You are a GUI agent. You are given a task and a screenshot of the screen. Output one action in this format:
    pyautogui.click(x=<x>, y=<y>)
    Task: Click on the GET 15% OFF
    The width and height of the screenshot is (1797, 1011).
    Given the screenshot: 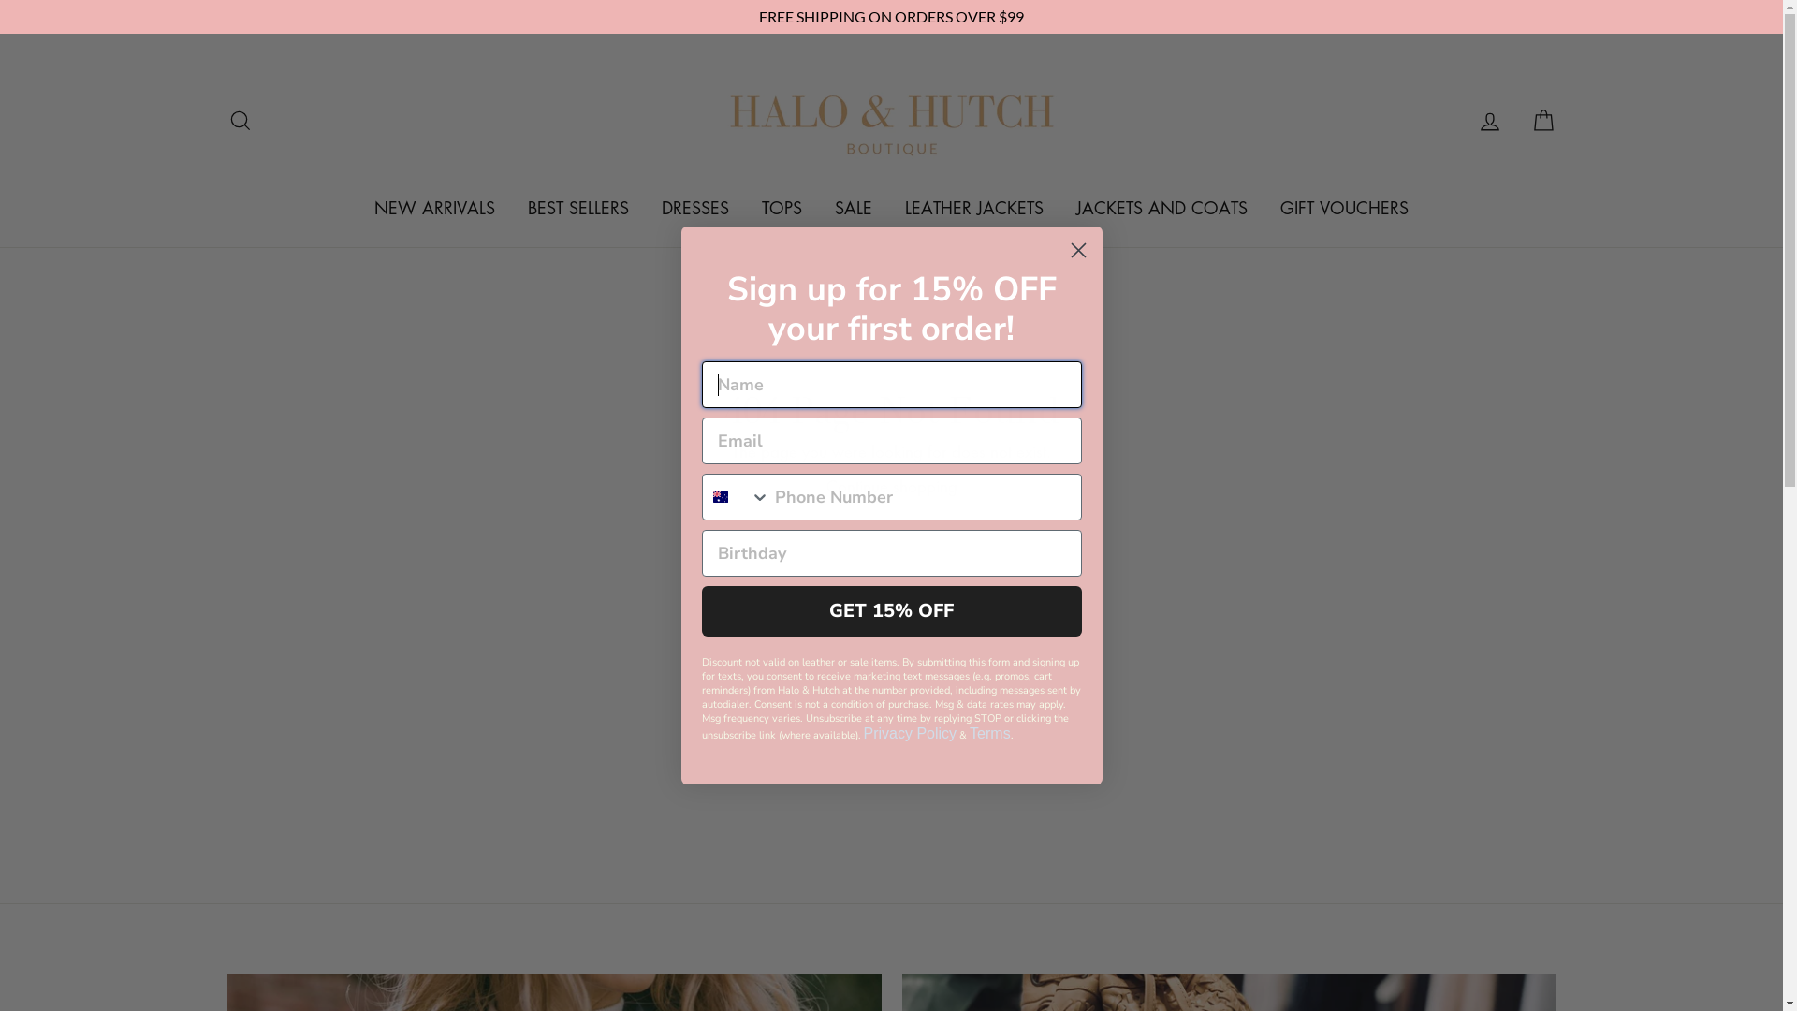 What is the action you would take?
    pyautogui.click(x=892, y=611)
    